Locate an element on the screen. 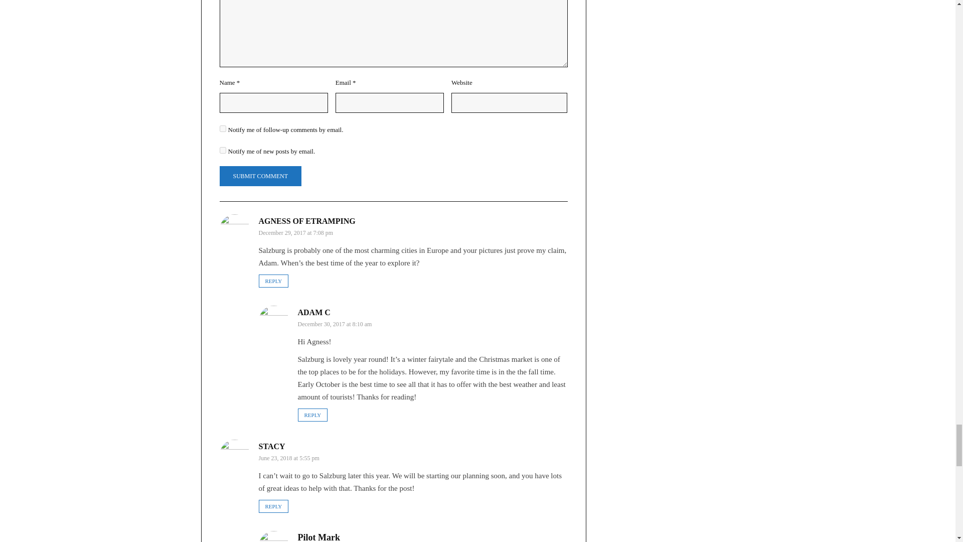 This screenshot has height=542, width=963. Submit Comment is located at coordinates (260, 176).